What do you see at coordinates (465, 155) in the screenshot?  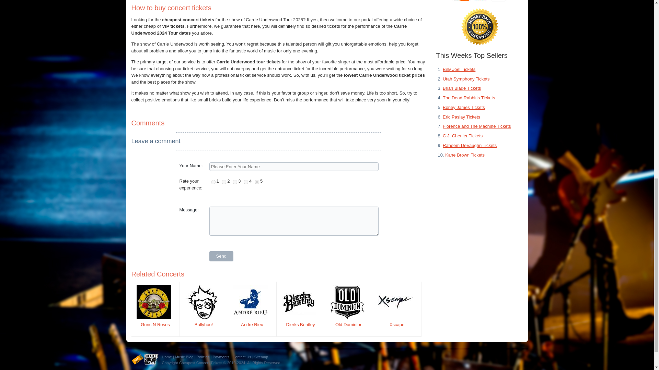 I see `Kane Brown Tickets` at bounding box center [465, 155].